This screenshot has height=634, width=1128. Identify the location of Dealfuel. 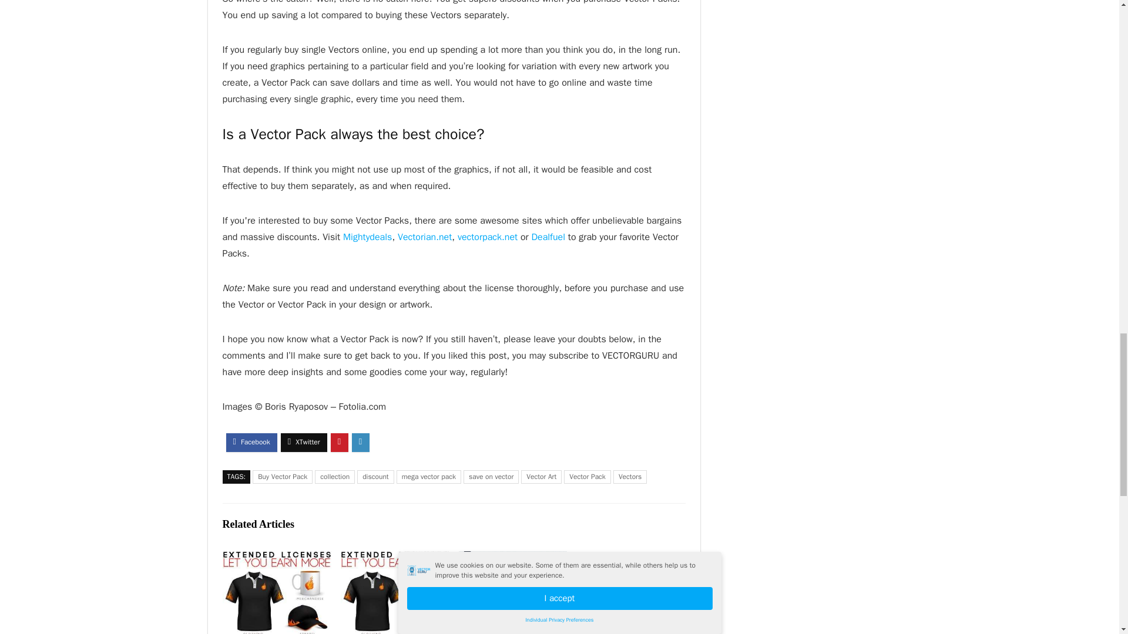
(548, 237).